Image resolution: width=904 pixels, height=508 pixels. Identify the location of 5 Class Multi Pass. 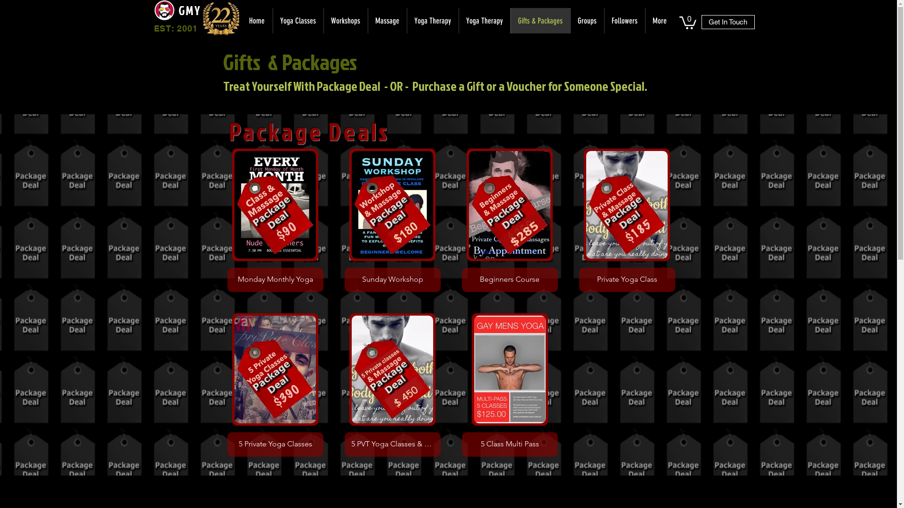
(509, 385).